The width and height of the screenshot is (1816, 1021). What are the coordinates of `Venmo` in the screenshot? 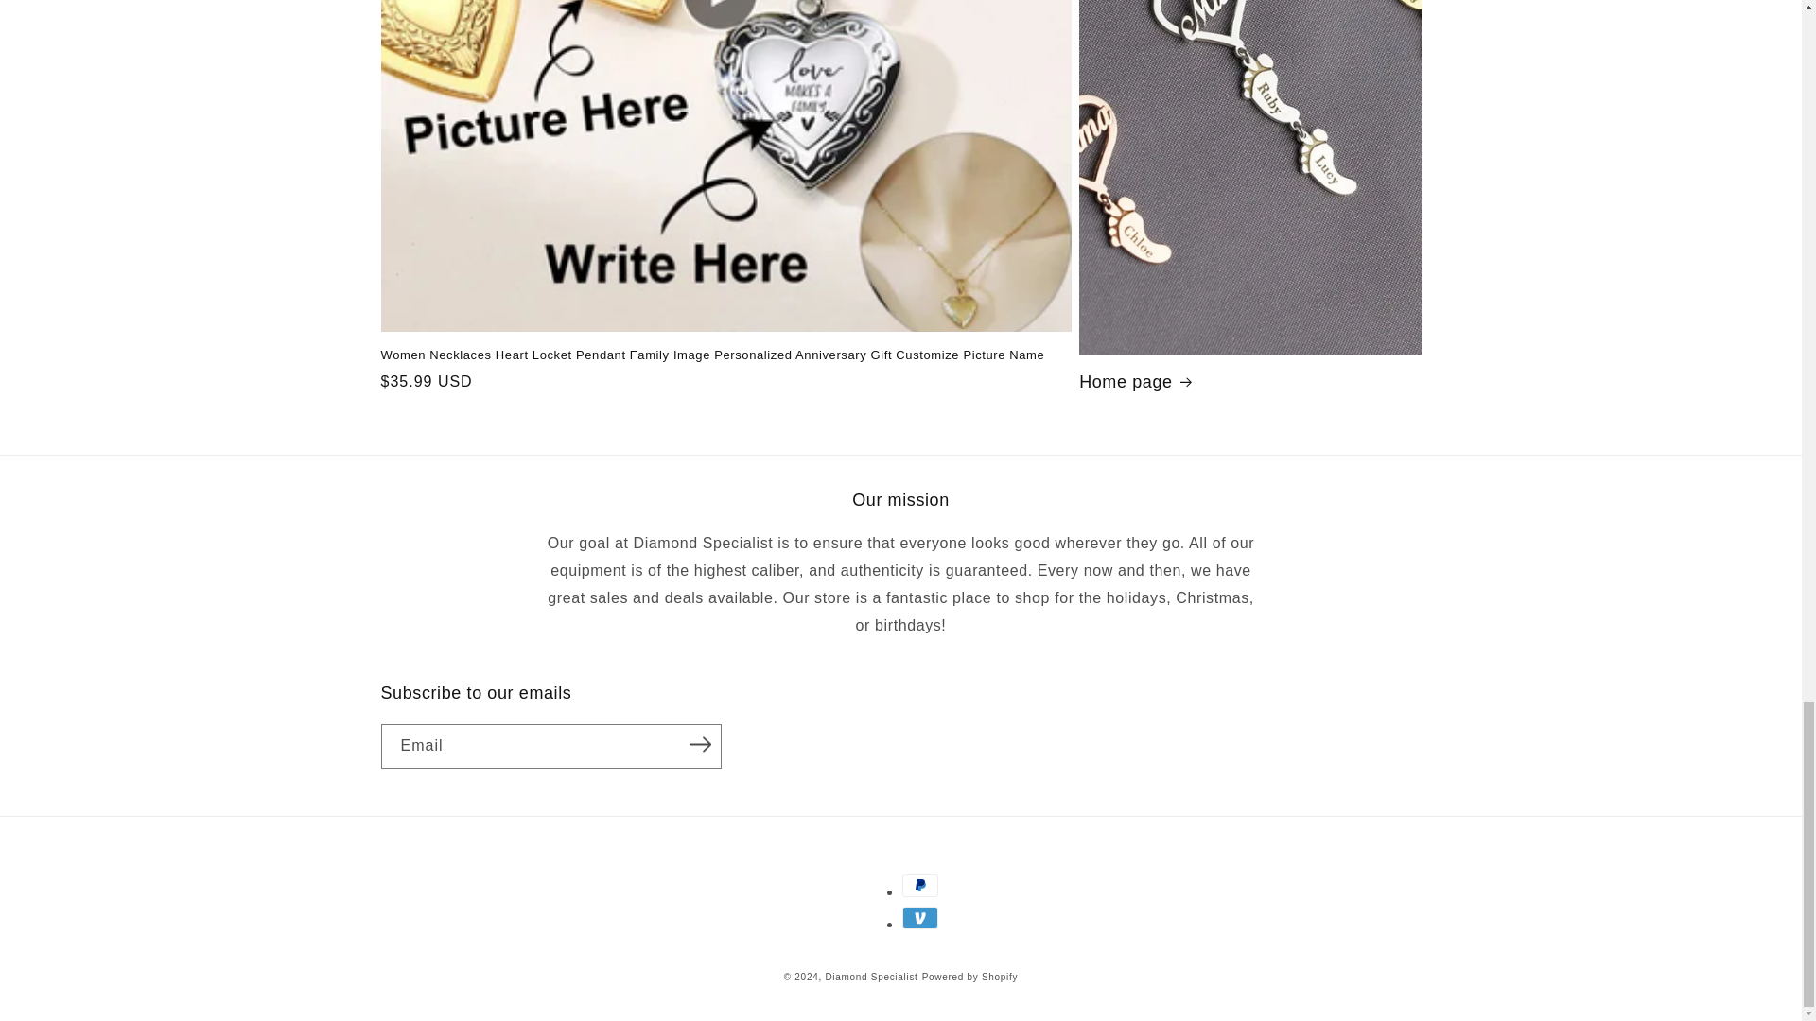 It's located at (920, 917).